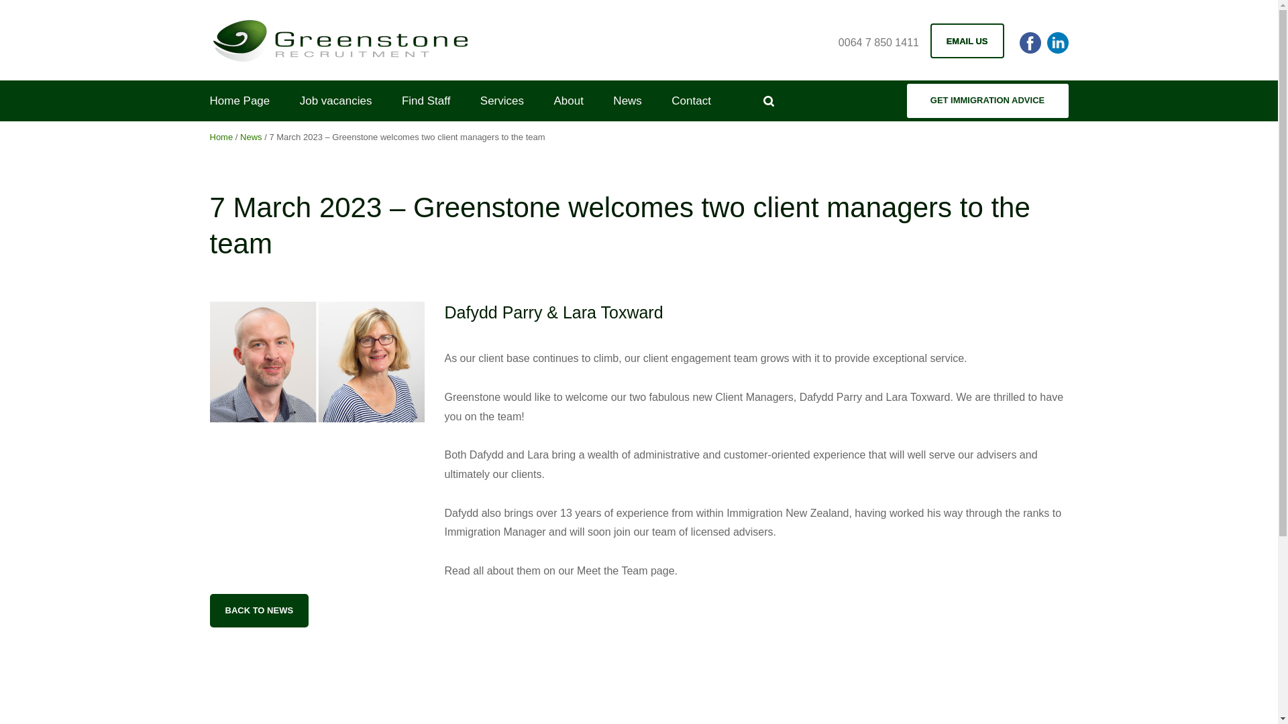 The height and width of the screenshot is (724, 1288). What do you see at coordinates (239, 101) in the screenshot?
I see `Home Page` at bounding box center [239, 101].